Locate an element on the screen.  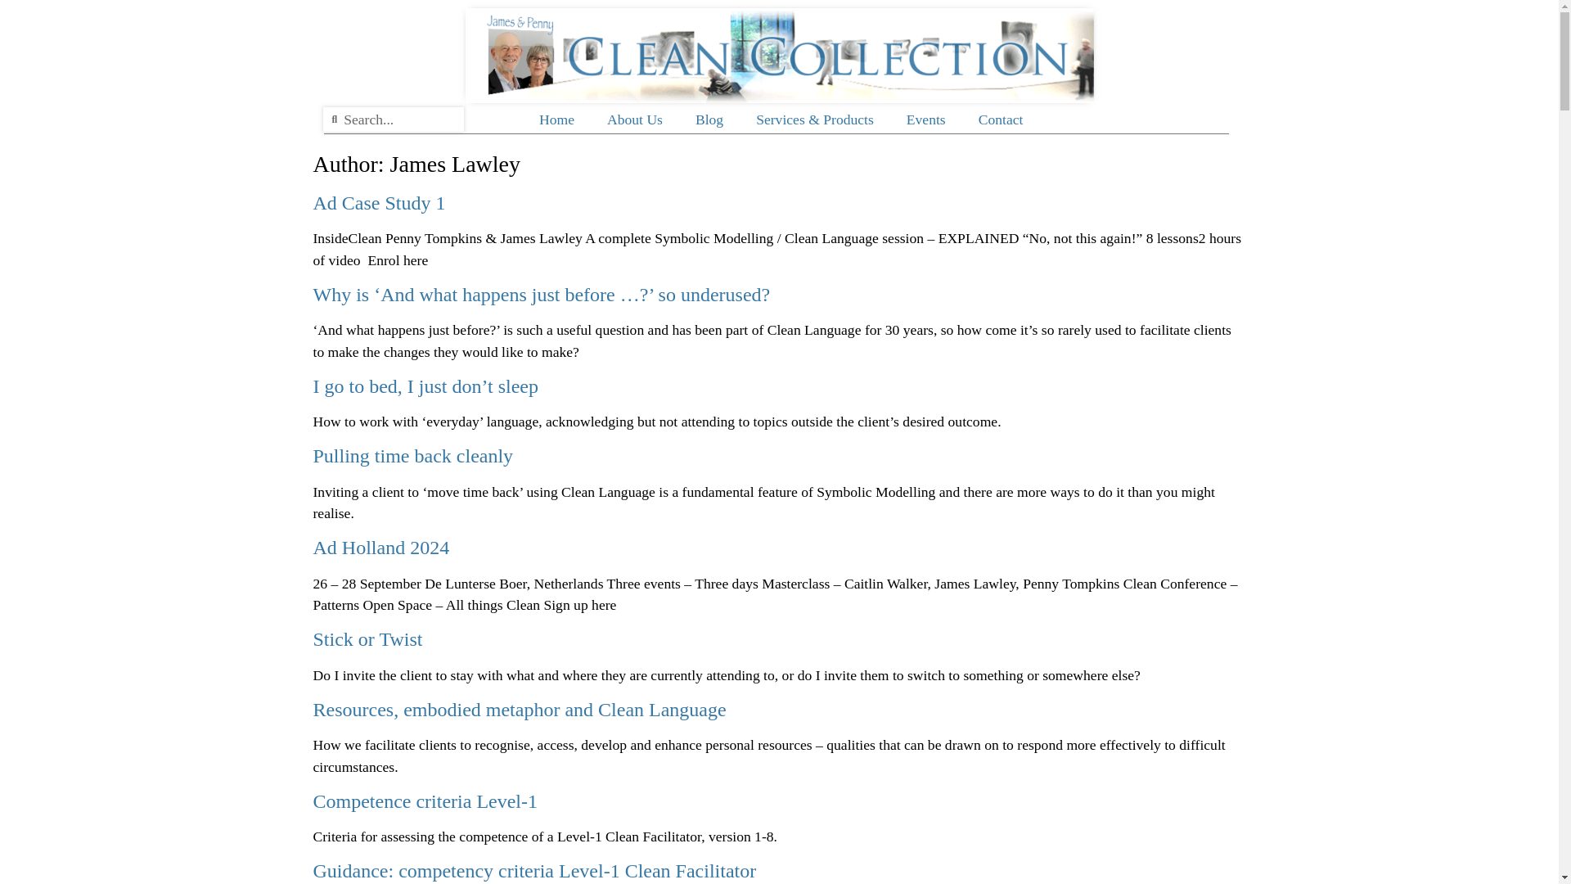
Events is located at coordinates (926, 120).